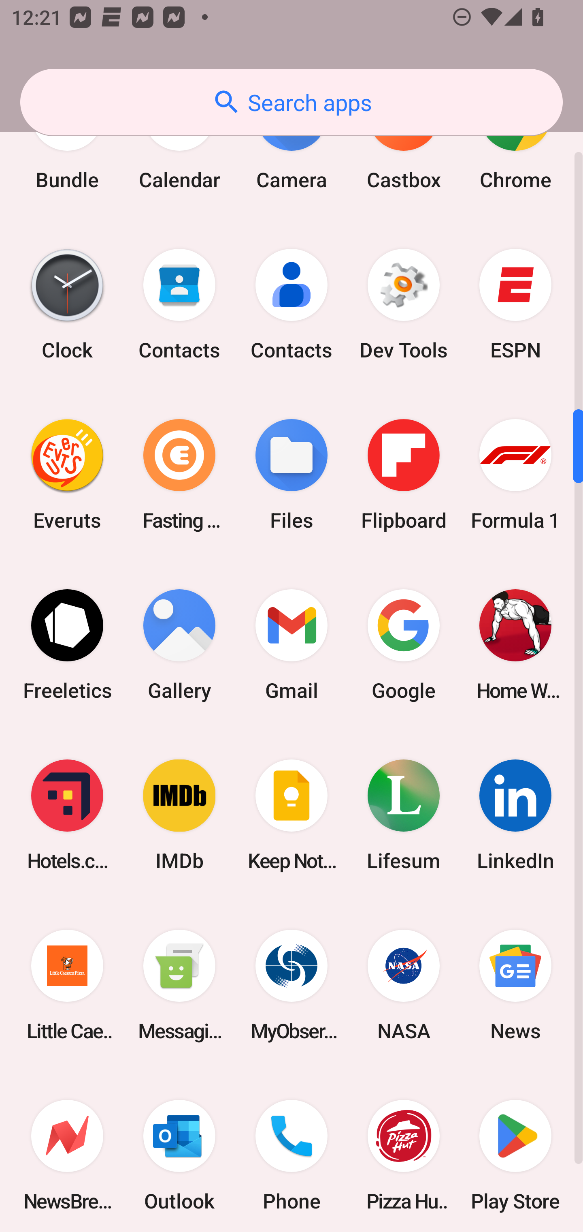 The image size is (583, 1232). What do you see at coordinates (403, 1151) in the screenshot?
I see `Pizza Hut HK & Macau` at bounding box center [403, 1151].